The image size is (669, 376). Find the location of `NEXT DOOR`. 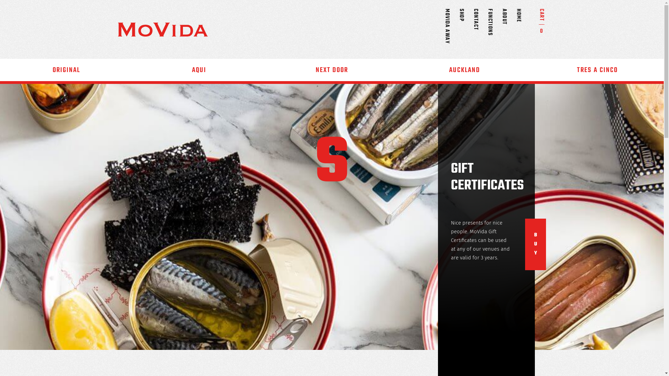

NEXT DOOR is located at coordinates (332, 70).